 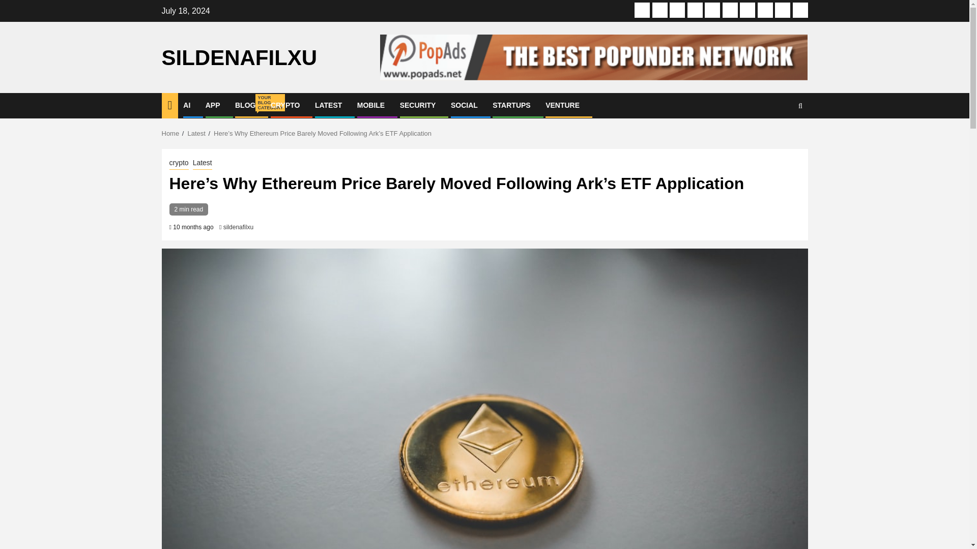 I want to click on crypto, so click(x=695, y=10).